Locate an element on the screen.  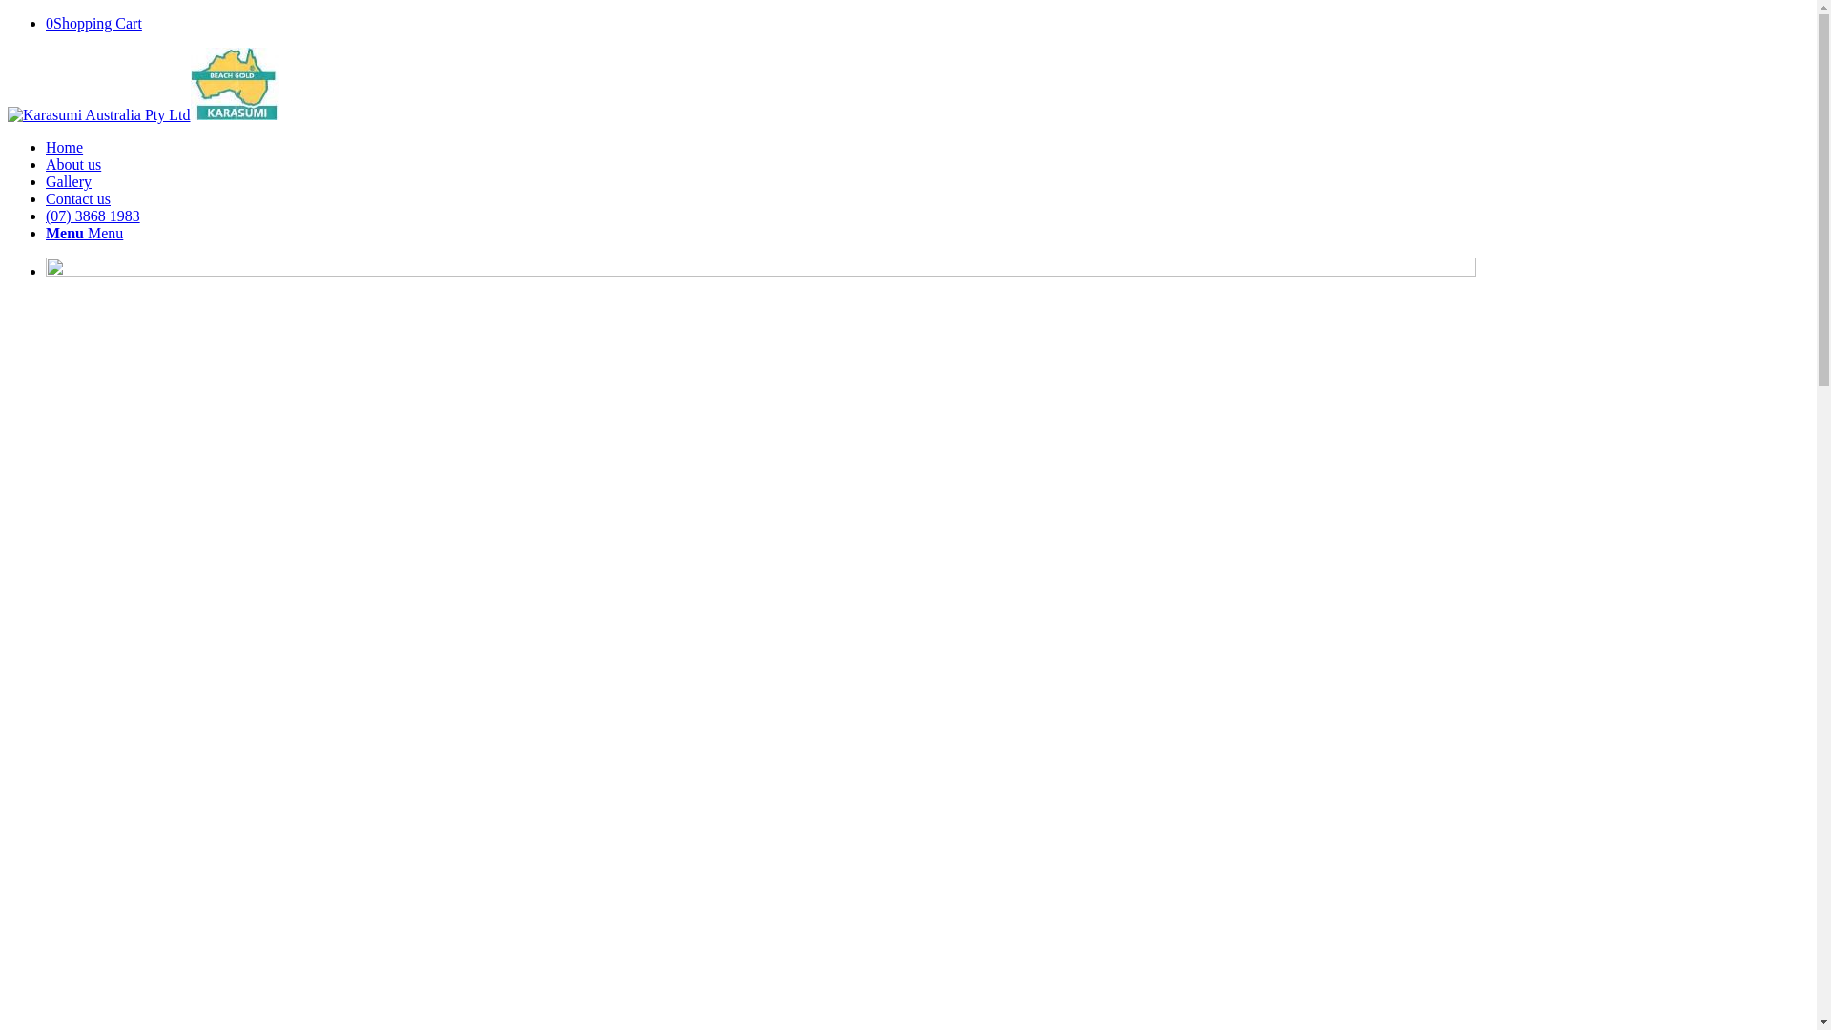
Contact us is located at coordinates (78, 198).